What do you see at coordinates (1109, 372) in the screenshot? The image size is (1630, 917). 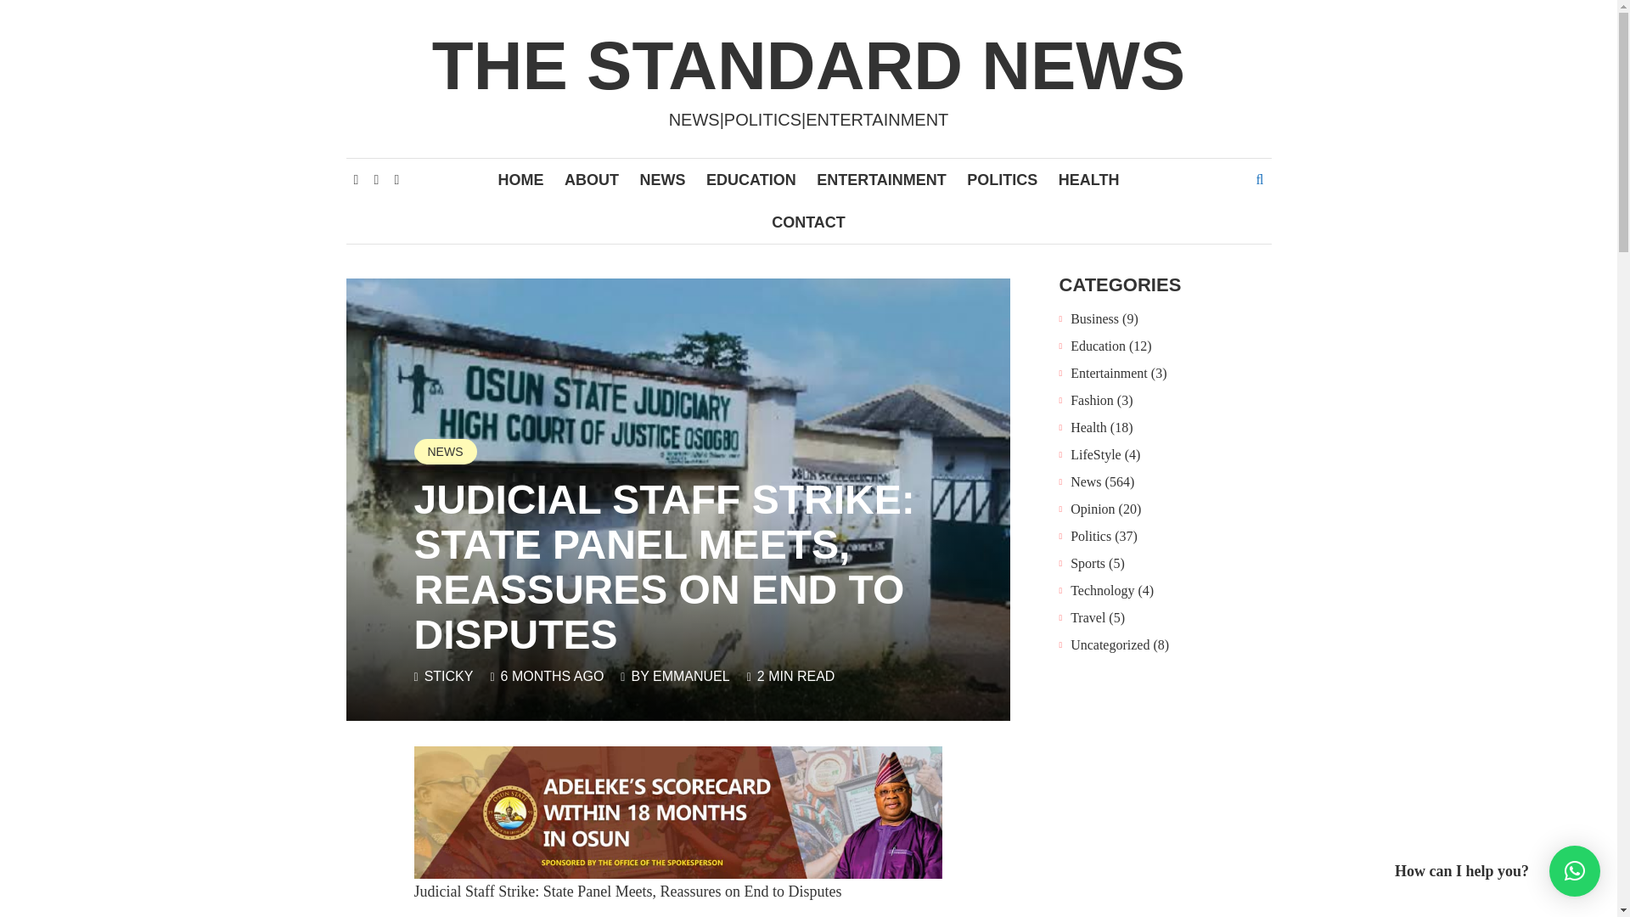 I see `Entertainment` at bounding box center [1109, 372].